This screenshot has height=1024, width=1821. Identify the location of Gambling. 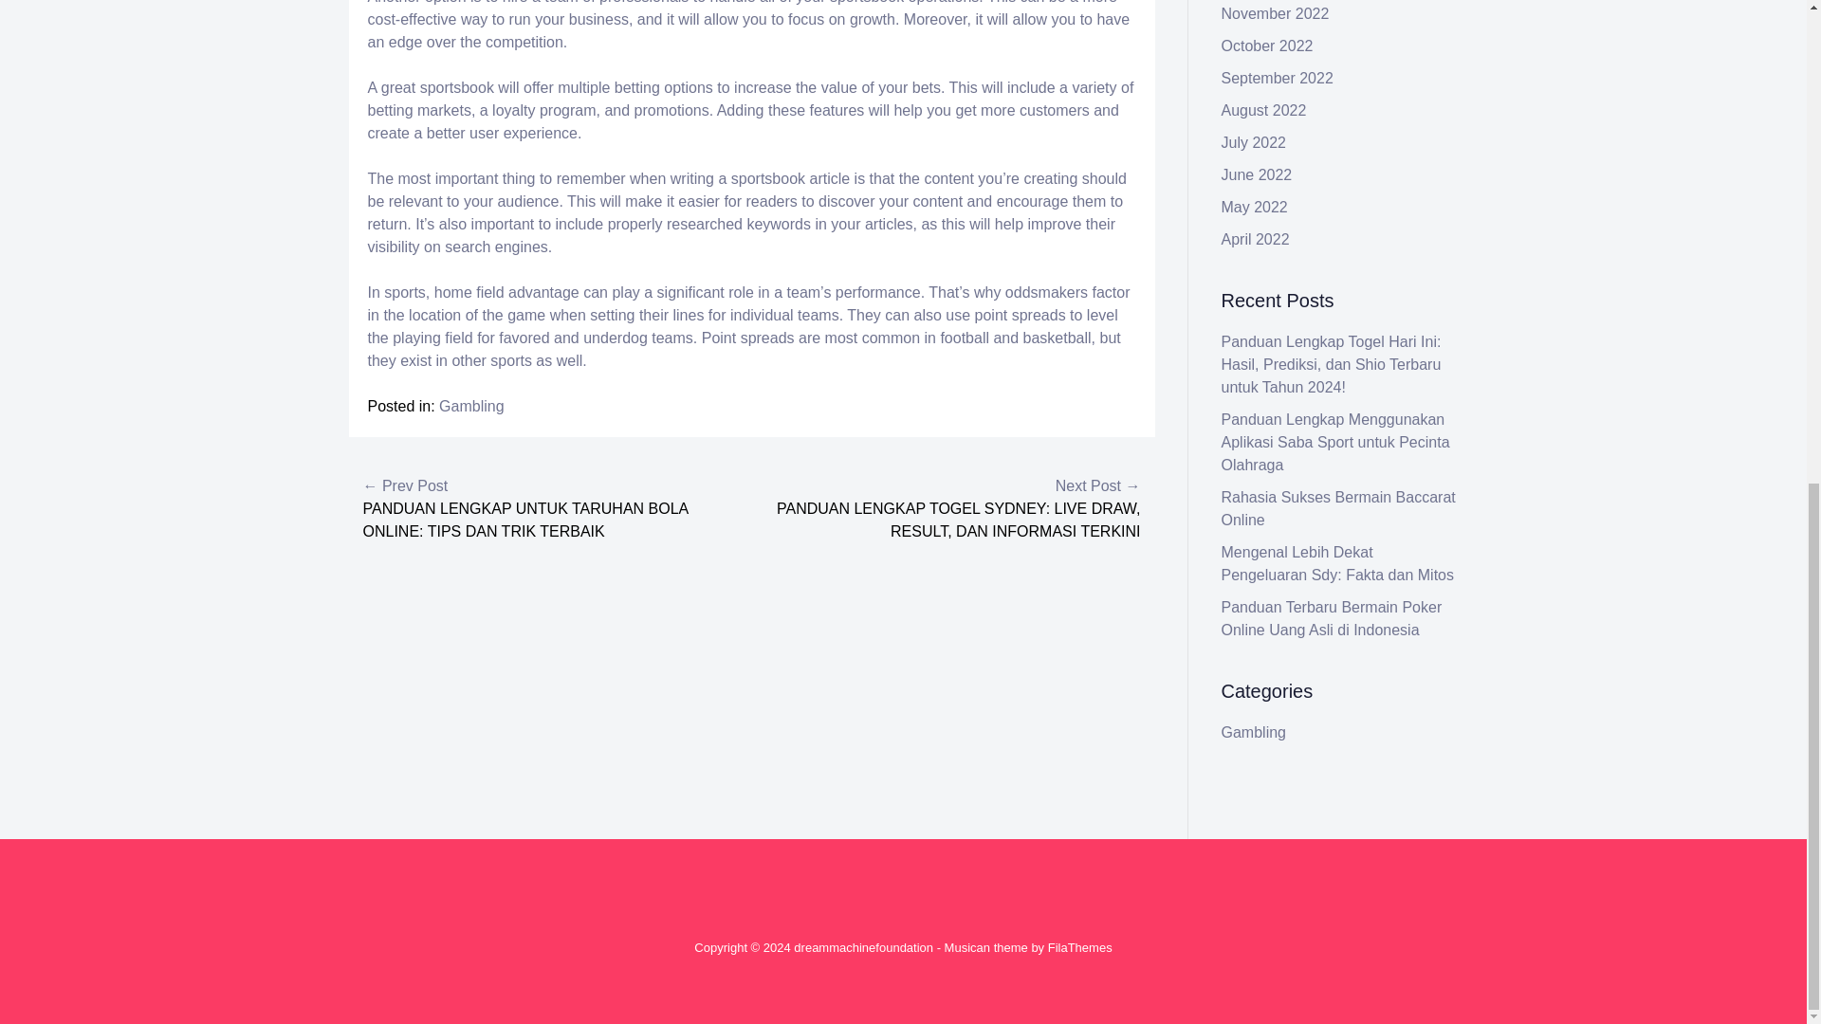
(470, 406).